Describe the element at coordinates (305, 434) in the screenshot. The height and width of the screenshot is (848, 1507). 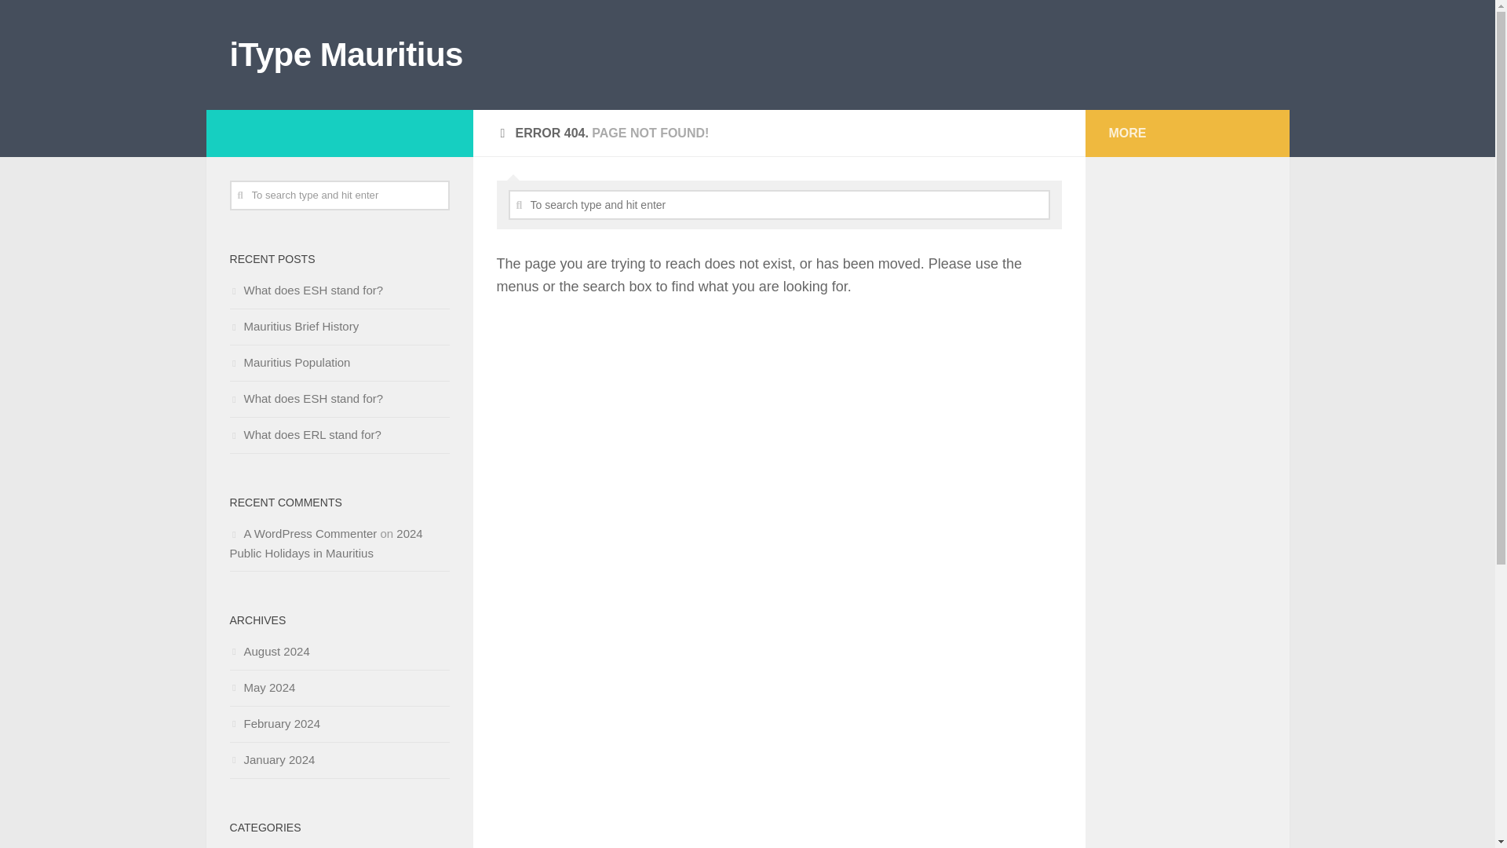
I see `What does ERL stand for?` at that location.